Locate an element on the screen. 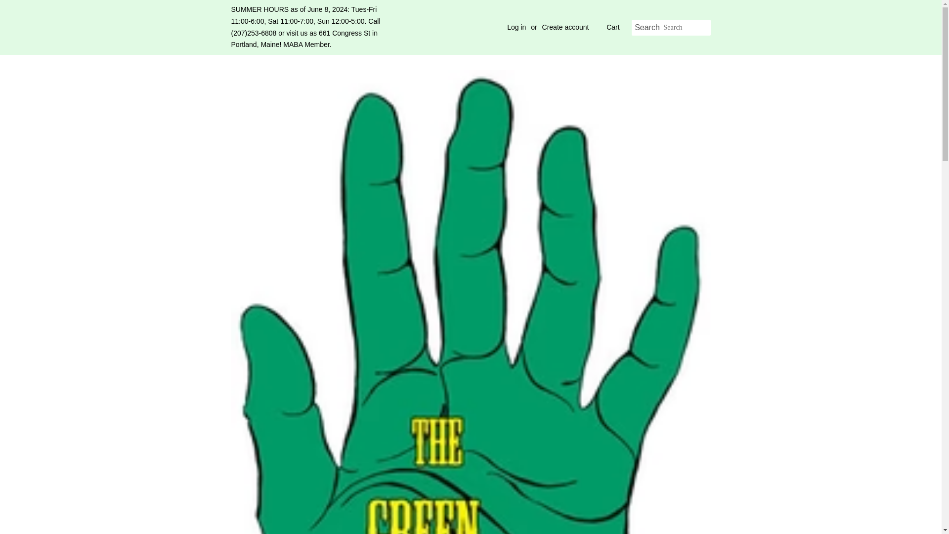 The width and height of the screenshot is (949, 534). Create account is located at coordinates (565, 27).